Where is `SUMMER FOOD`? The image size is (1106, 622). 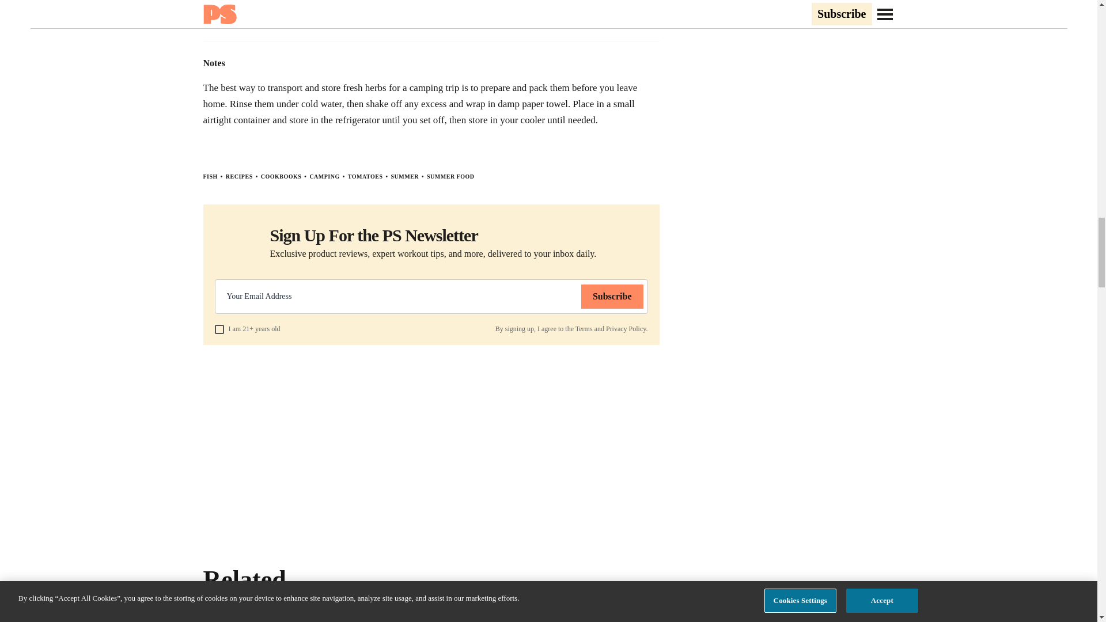
SUMMER FOOD is located at coordinates (450, 176).